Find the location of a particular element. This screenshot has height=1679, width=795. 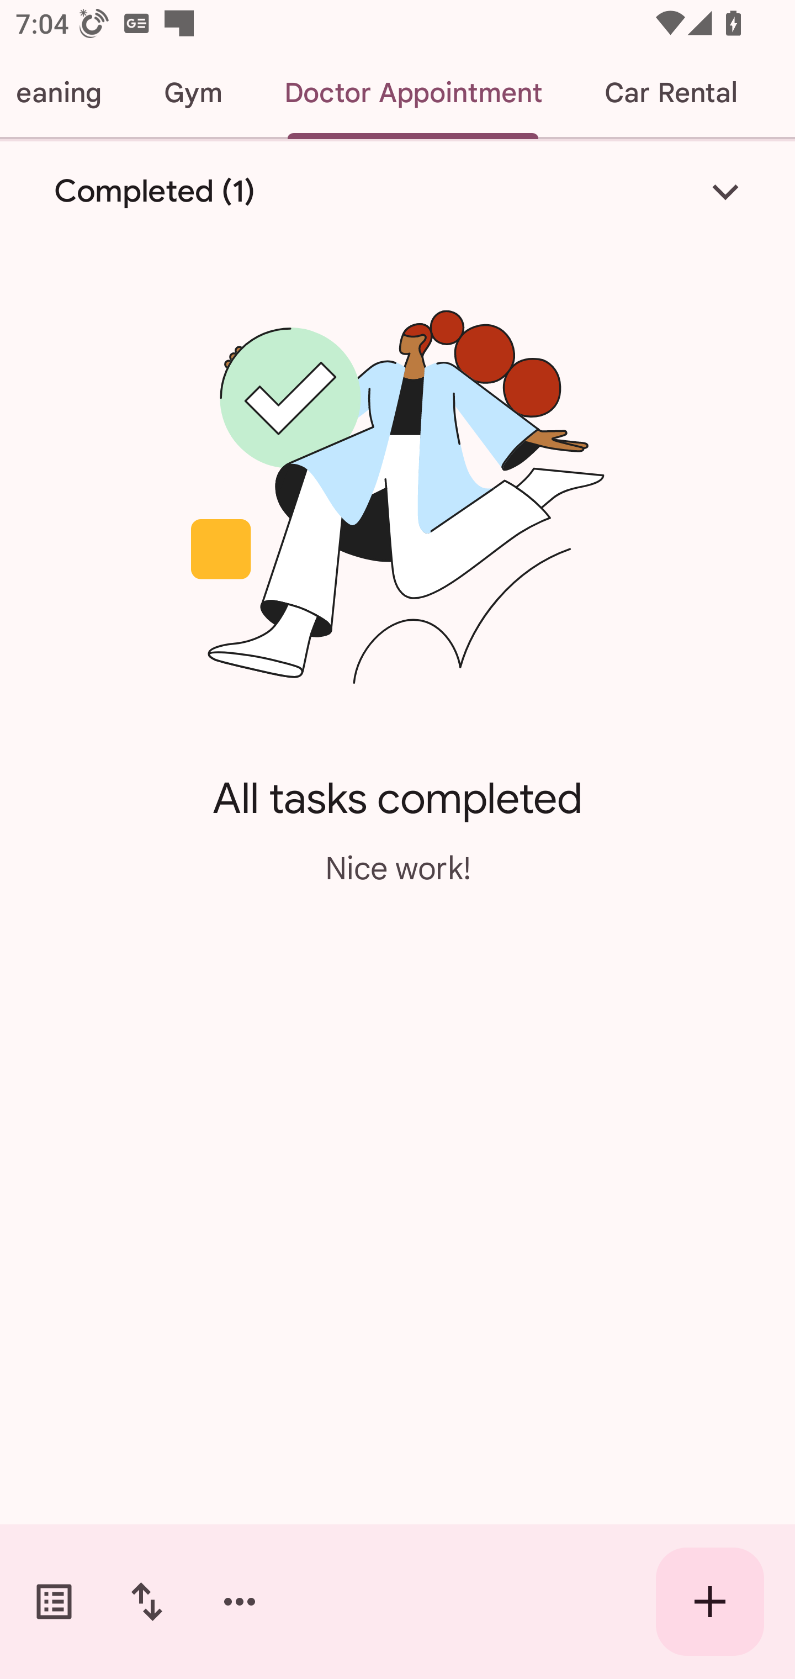

Gym is located at coordinates (192, 93).